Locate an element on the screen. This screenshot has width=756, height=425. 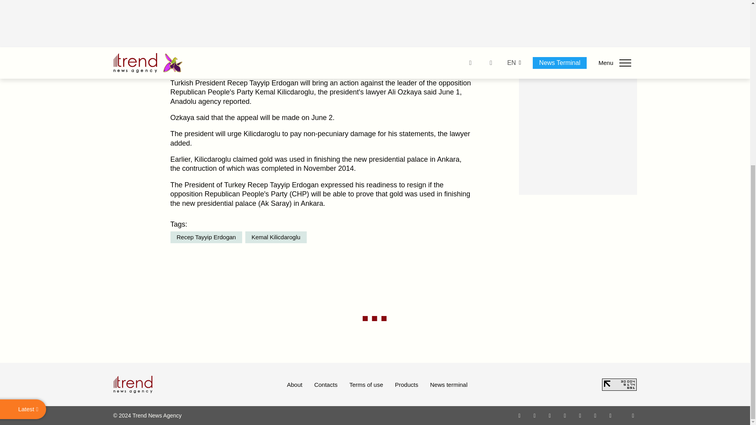
Twitter is located at coordinates (550, 415).